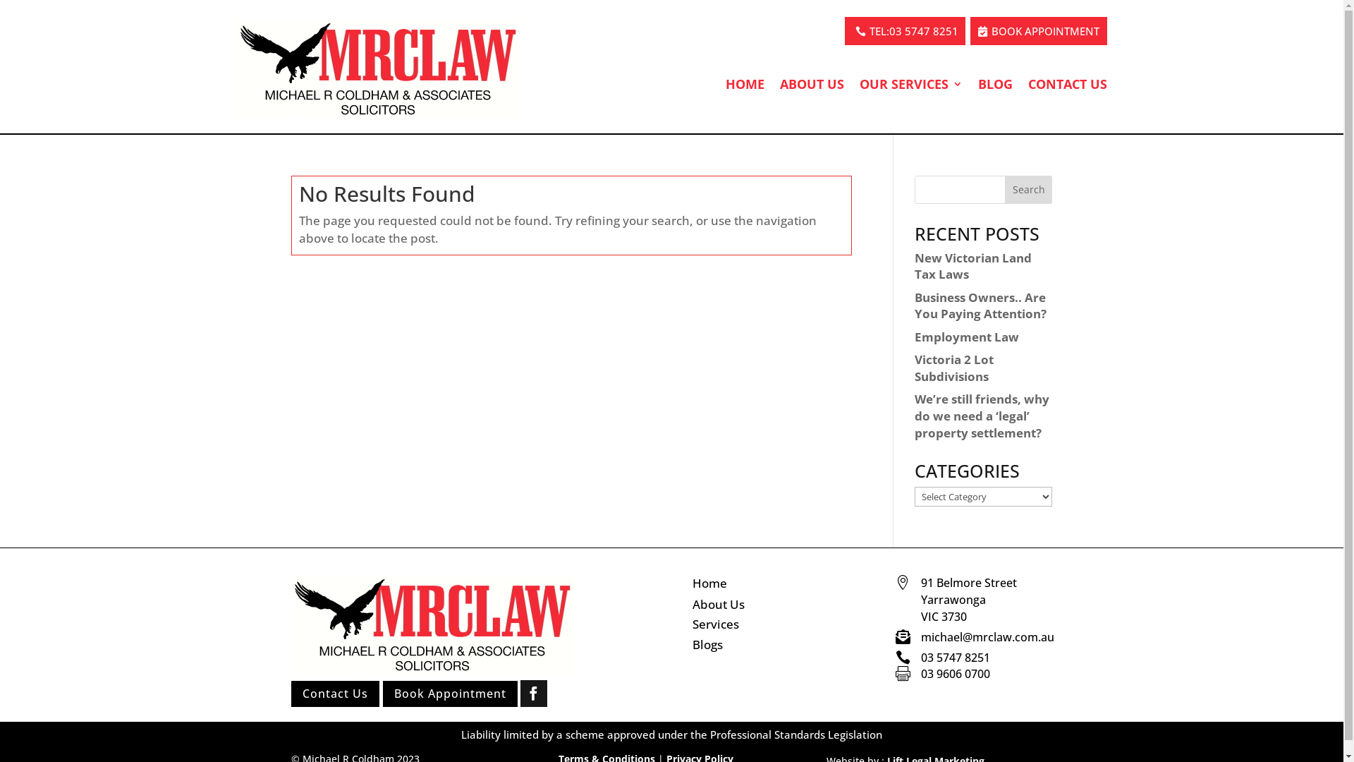 Image resolution: width=1354 pixels, height=762 pixels. I want to click on ABOUT US, so click(798, 73).